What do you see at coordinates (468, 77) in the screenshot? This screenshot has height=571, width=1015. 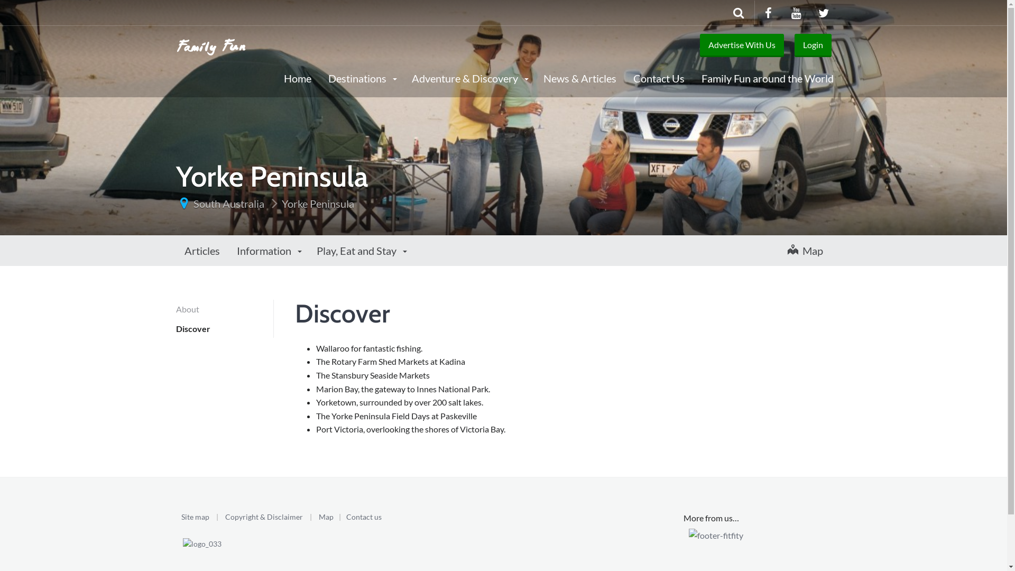 I see `Adventure & Discovery` at bounding box center [468, 77].